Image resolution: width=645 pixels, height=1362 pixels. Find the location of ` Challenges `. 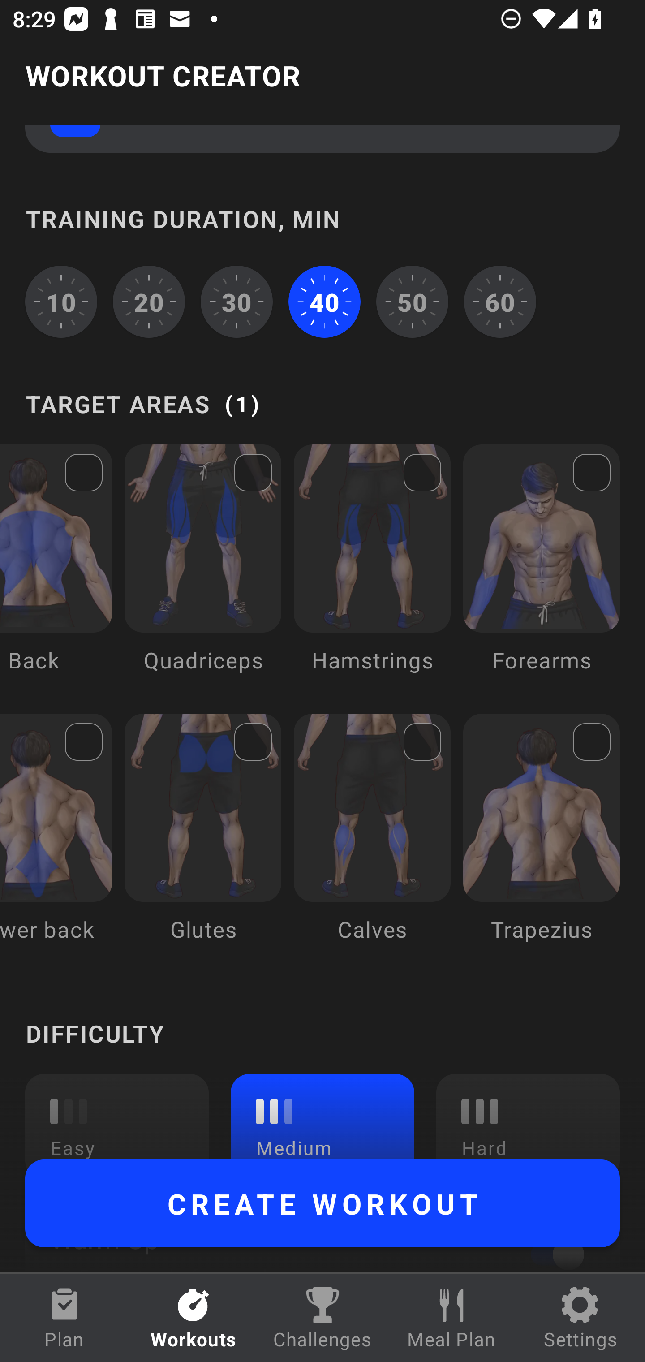

 Challenges  is located at coordinates (322, 1318).